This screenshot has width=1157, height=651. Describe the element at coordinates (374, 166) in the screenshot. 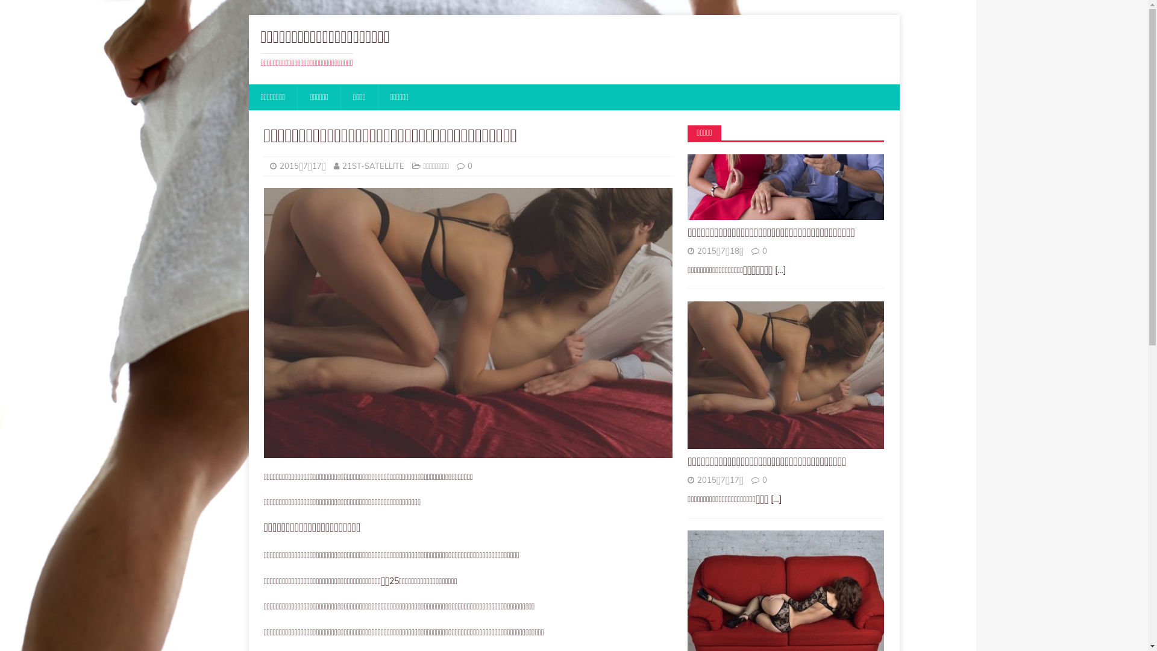

I see `21ST-SATELLITE` at that location.